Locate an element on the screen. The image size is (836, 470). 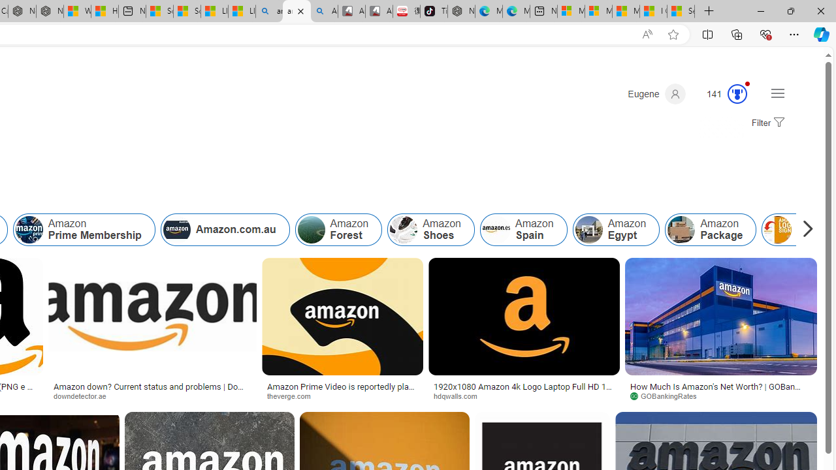
I Gained 20 Pounds of Muscle in 30 Days! | Watch is located at coordinates (653, 12).